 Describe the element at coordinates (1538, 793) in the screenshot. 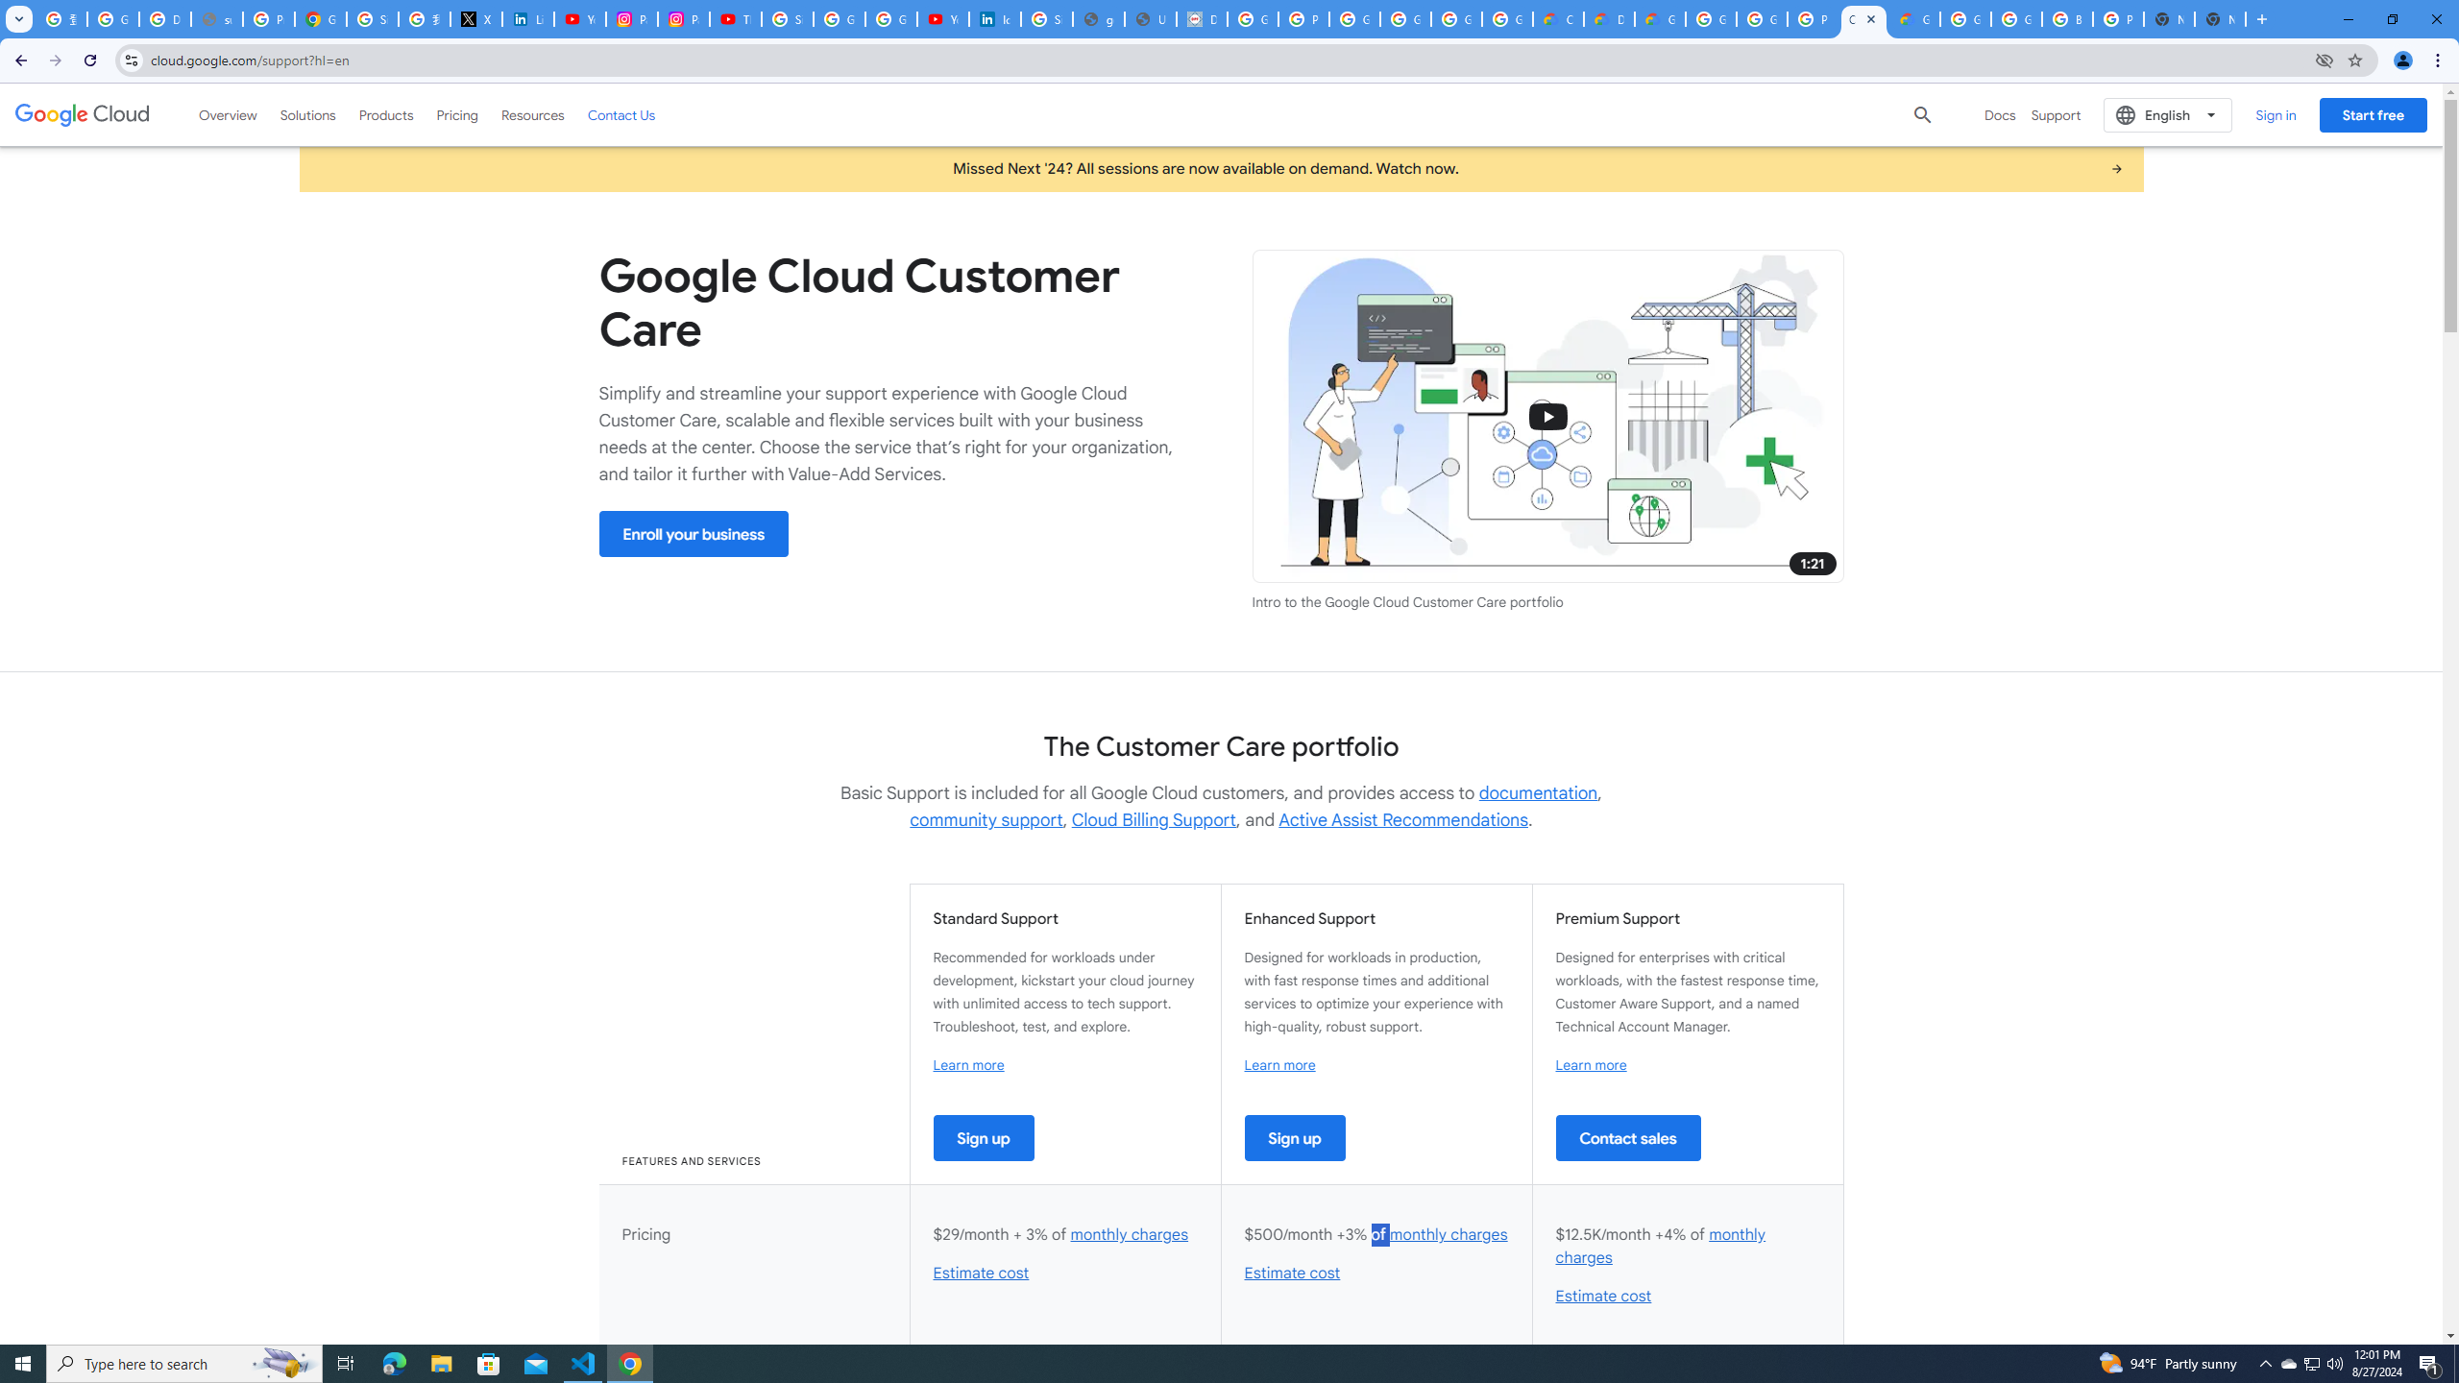

I see `documentation` at that location.